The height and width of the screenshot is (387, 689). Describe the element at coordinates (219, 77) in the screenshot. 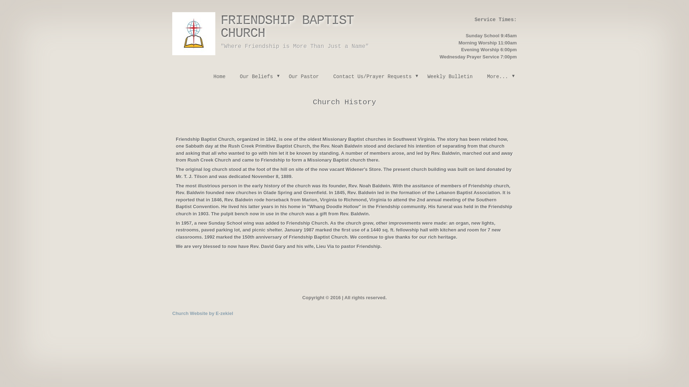

I see `Home` at that location.